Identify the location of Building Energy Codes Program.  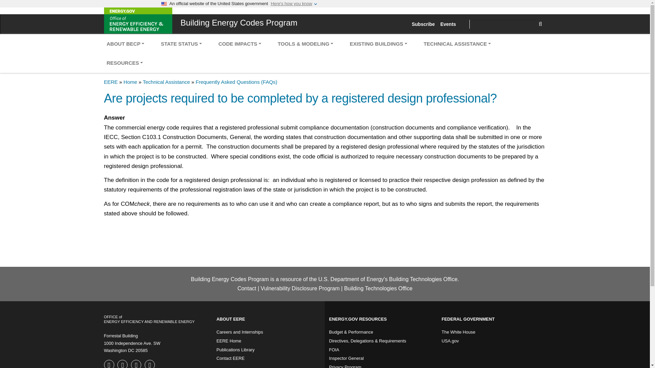
(235, 22).